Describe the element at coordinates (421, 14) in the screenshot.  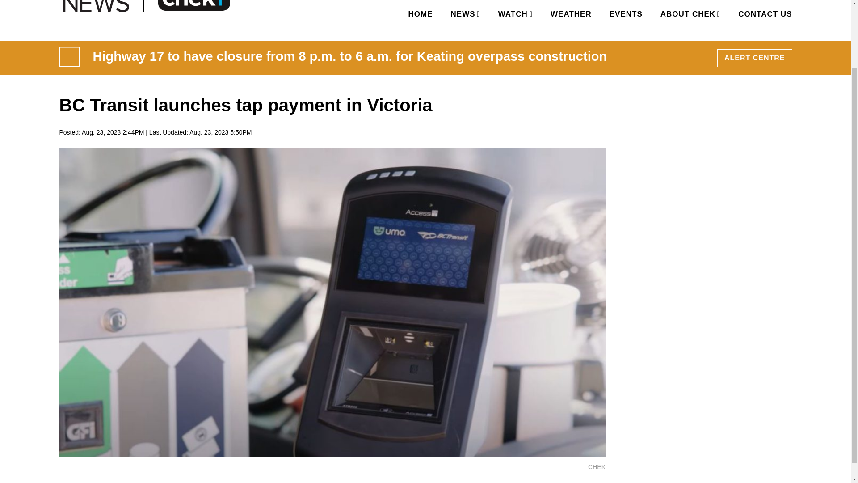
I see `HOME` at that location.